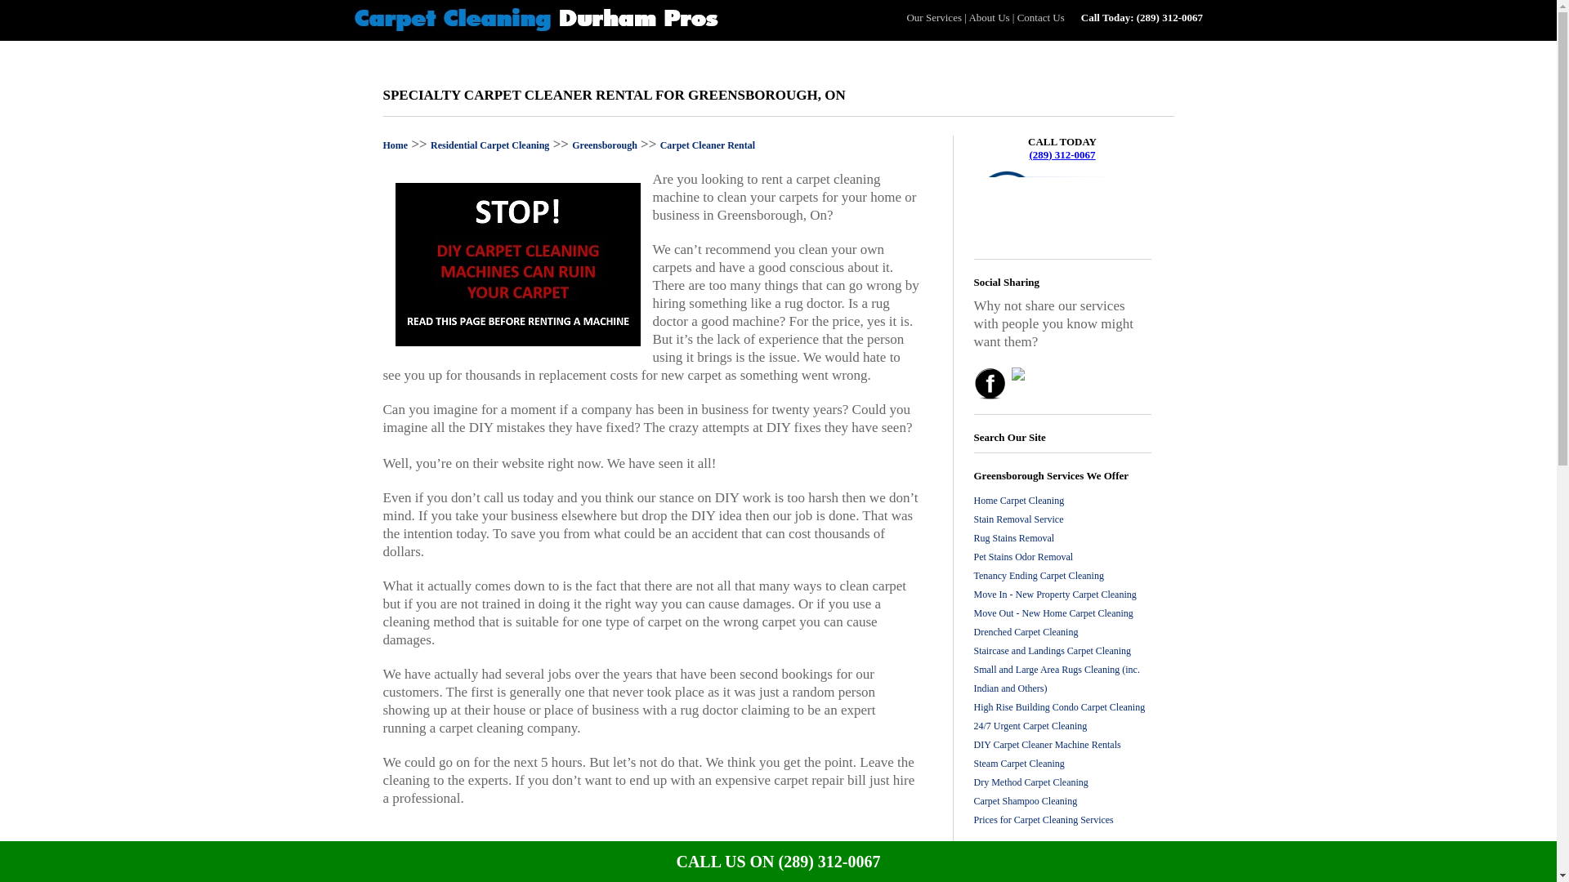 This screenshot has height=882, width=1569. What do you see at coordinates (1020, 500) in the screenshot?
I see `Home Carpet Cleaning` at bounding box center [1020, 500].